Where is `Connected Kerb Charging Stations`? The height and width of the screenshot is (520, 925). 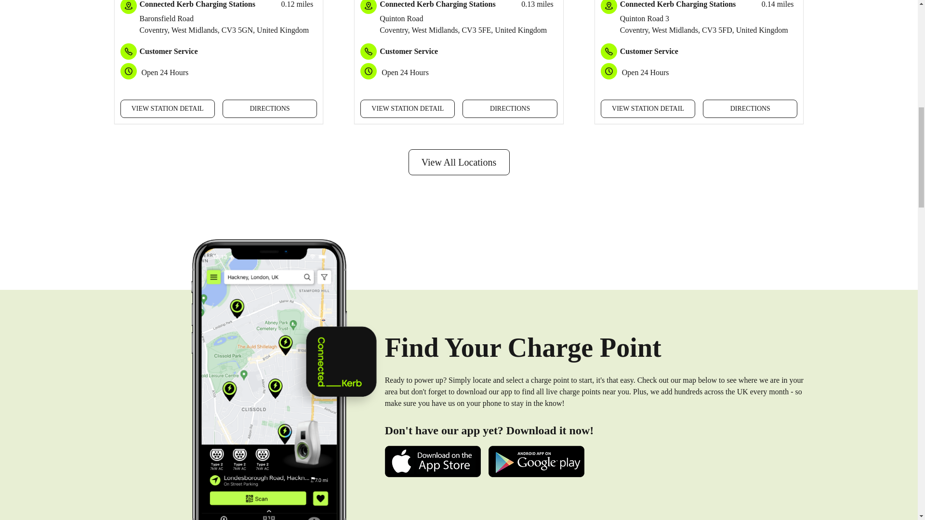
Connected Kerb Charging Stations is located at coordinates (437, 4).